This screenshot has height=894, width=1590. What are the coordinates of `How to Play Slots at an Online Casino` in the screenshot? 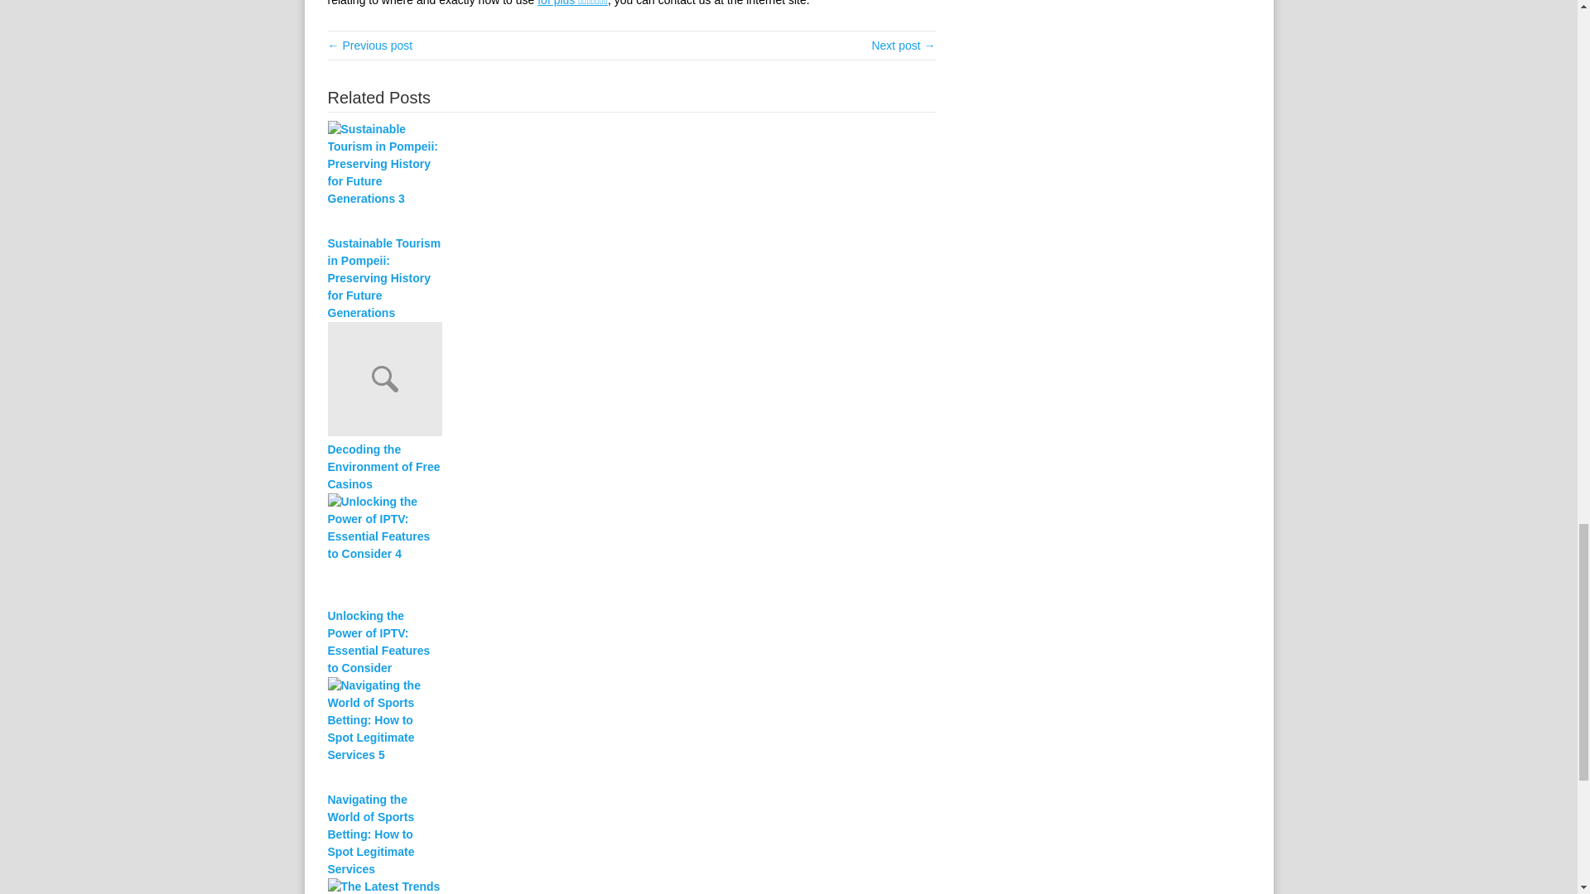 It's located at (903, 45).